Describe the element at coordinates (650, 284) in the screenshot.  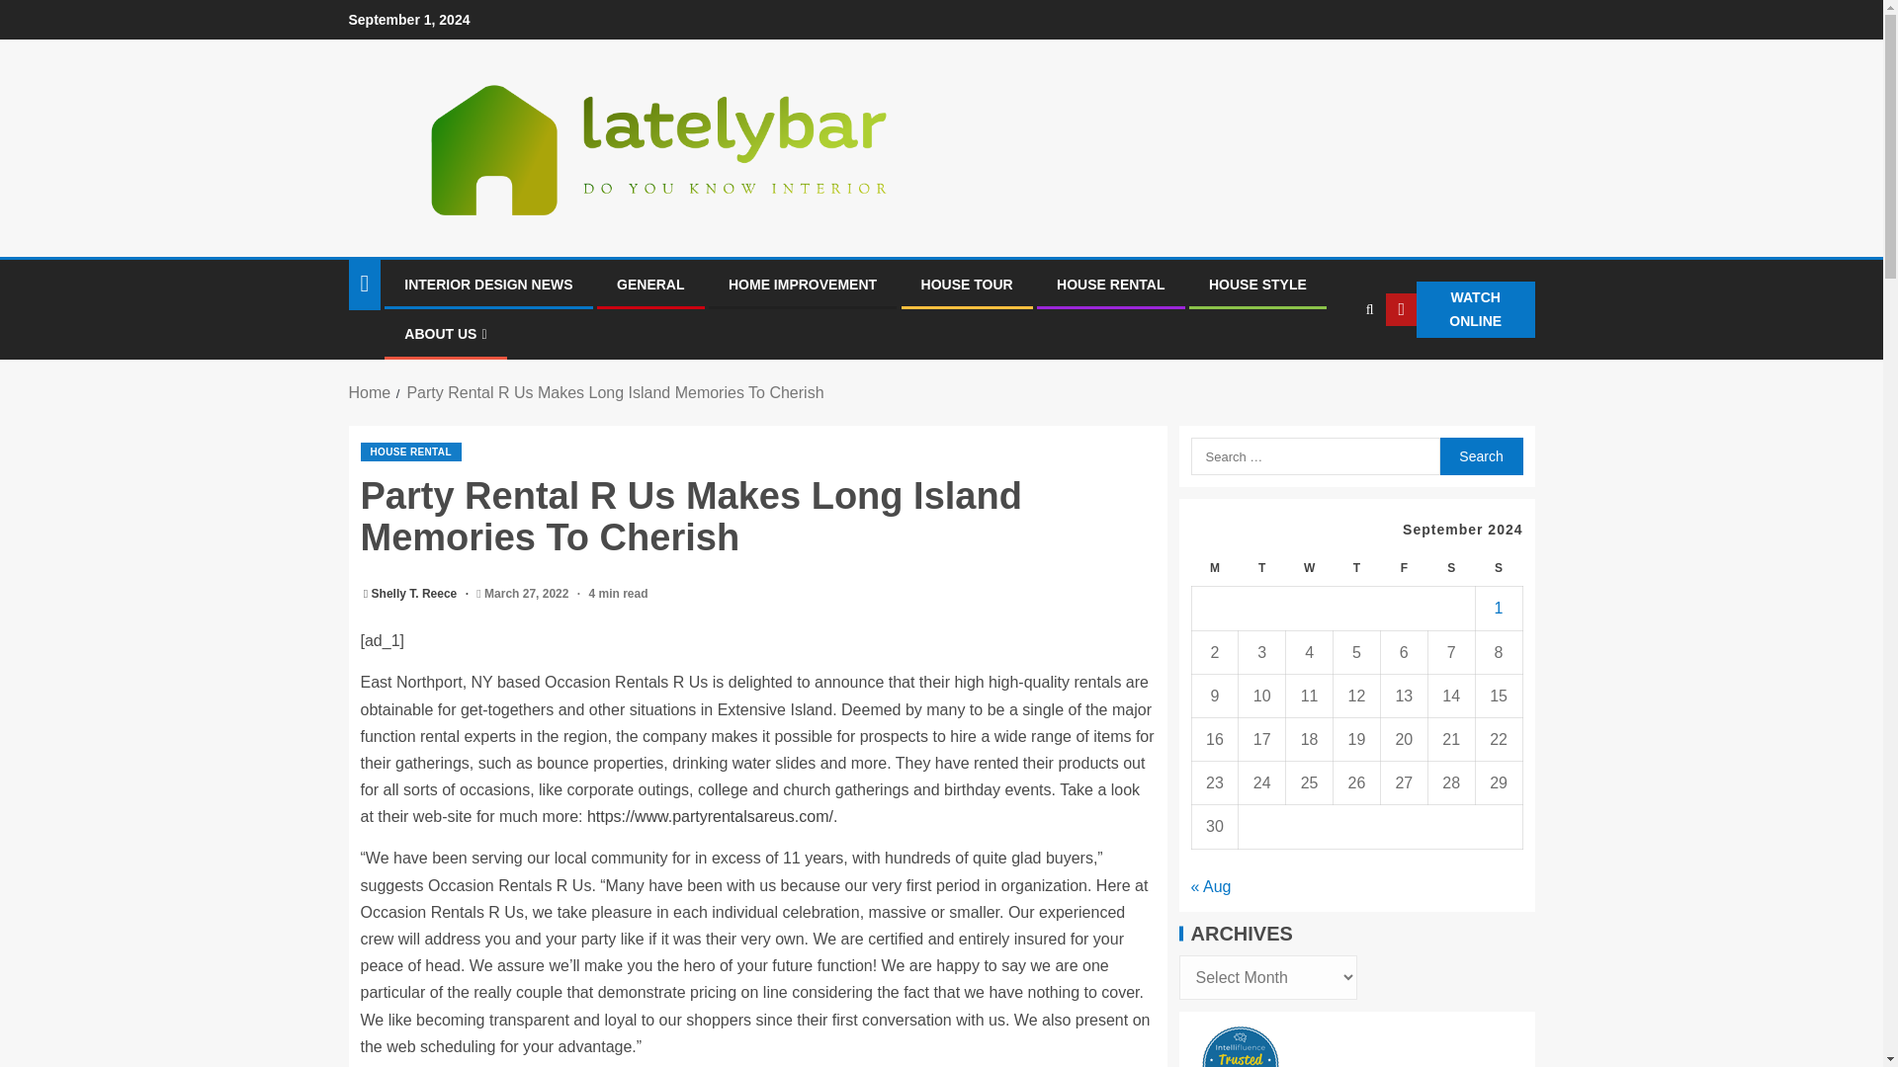
I see `GENERAL` at that location.